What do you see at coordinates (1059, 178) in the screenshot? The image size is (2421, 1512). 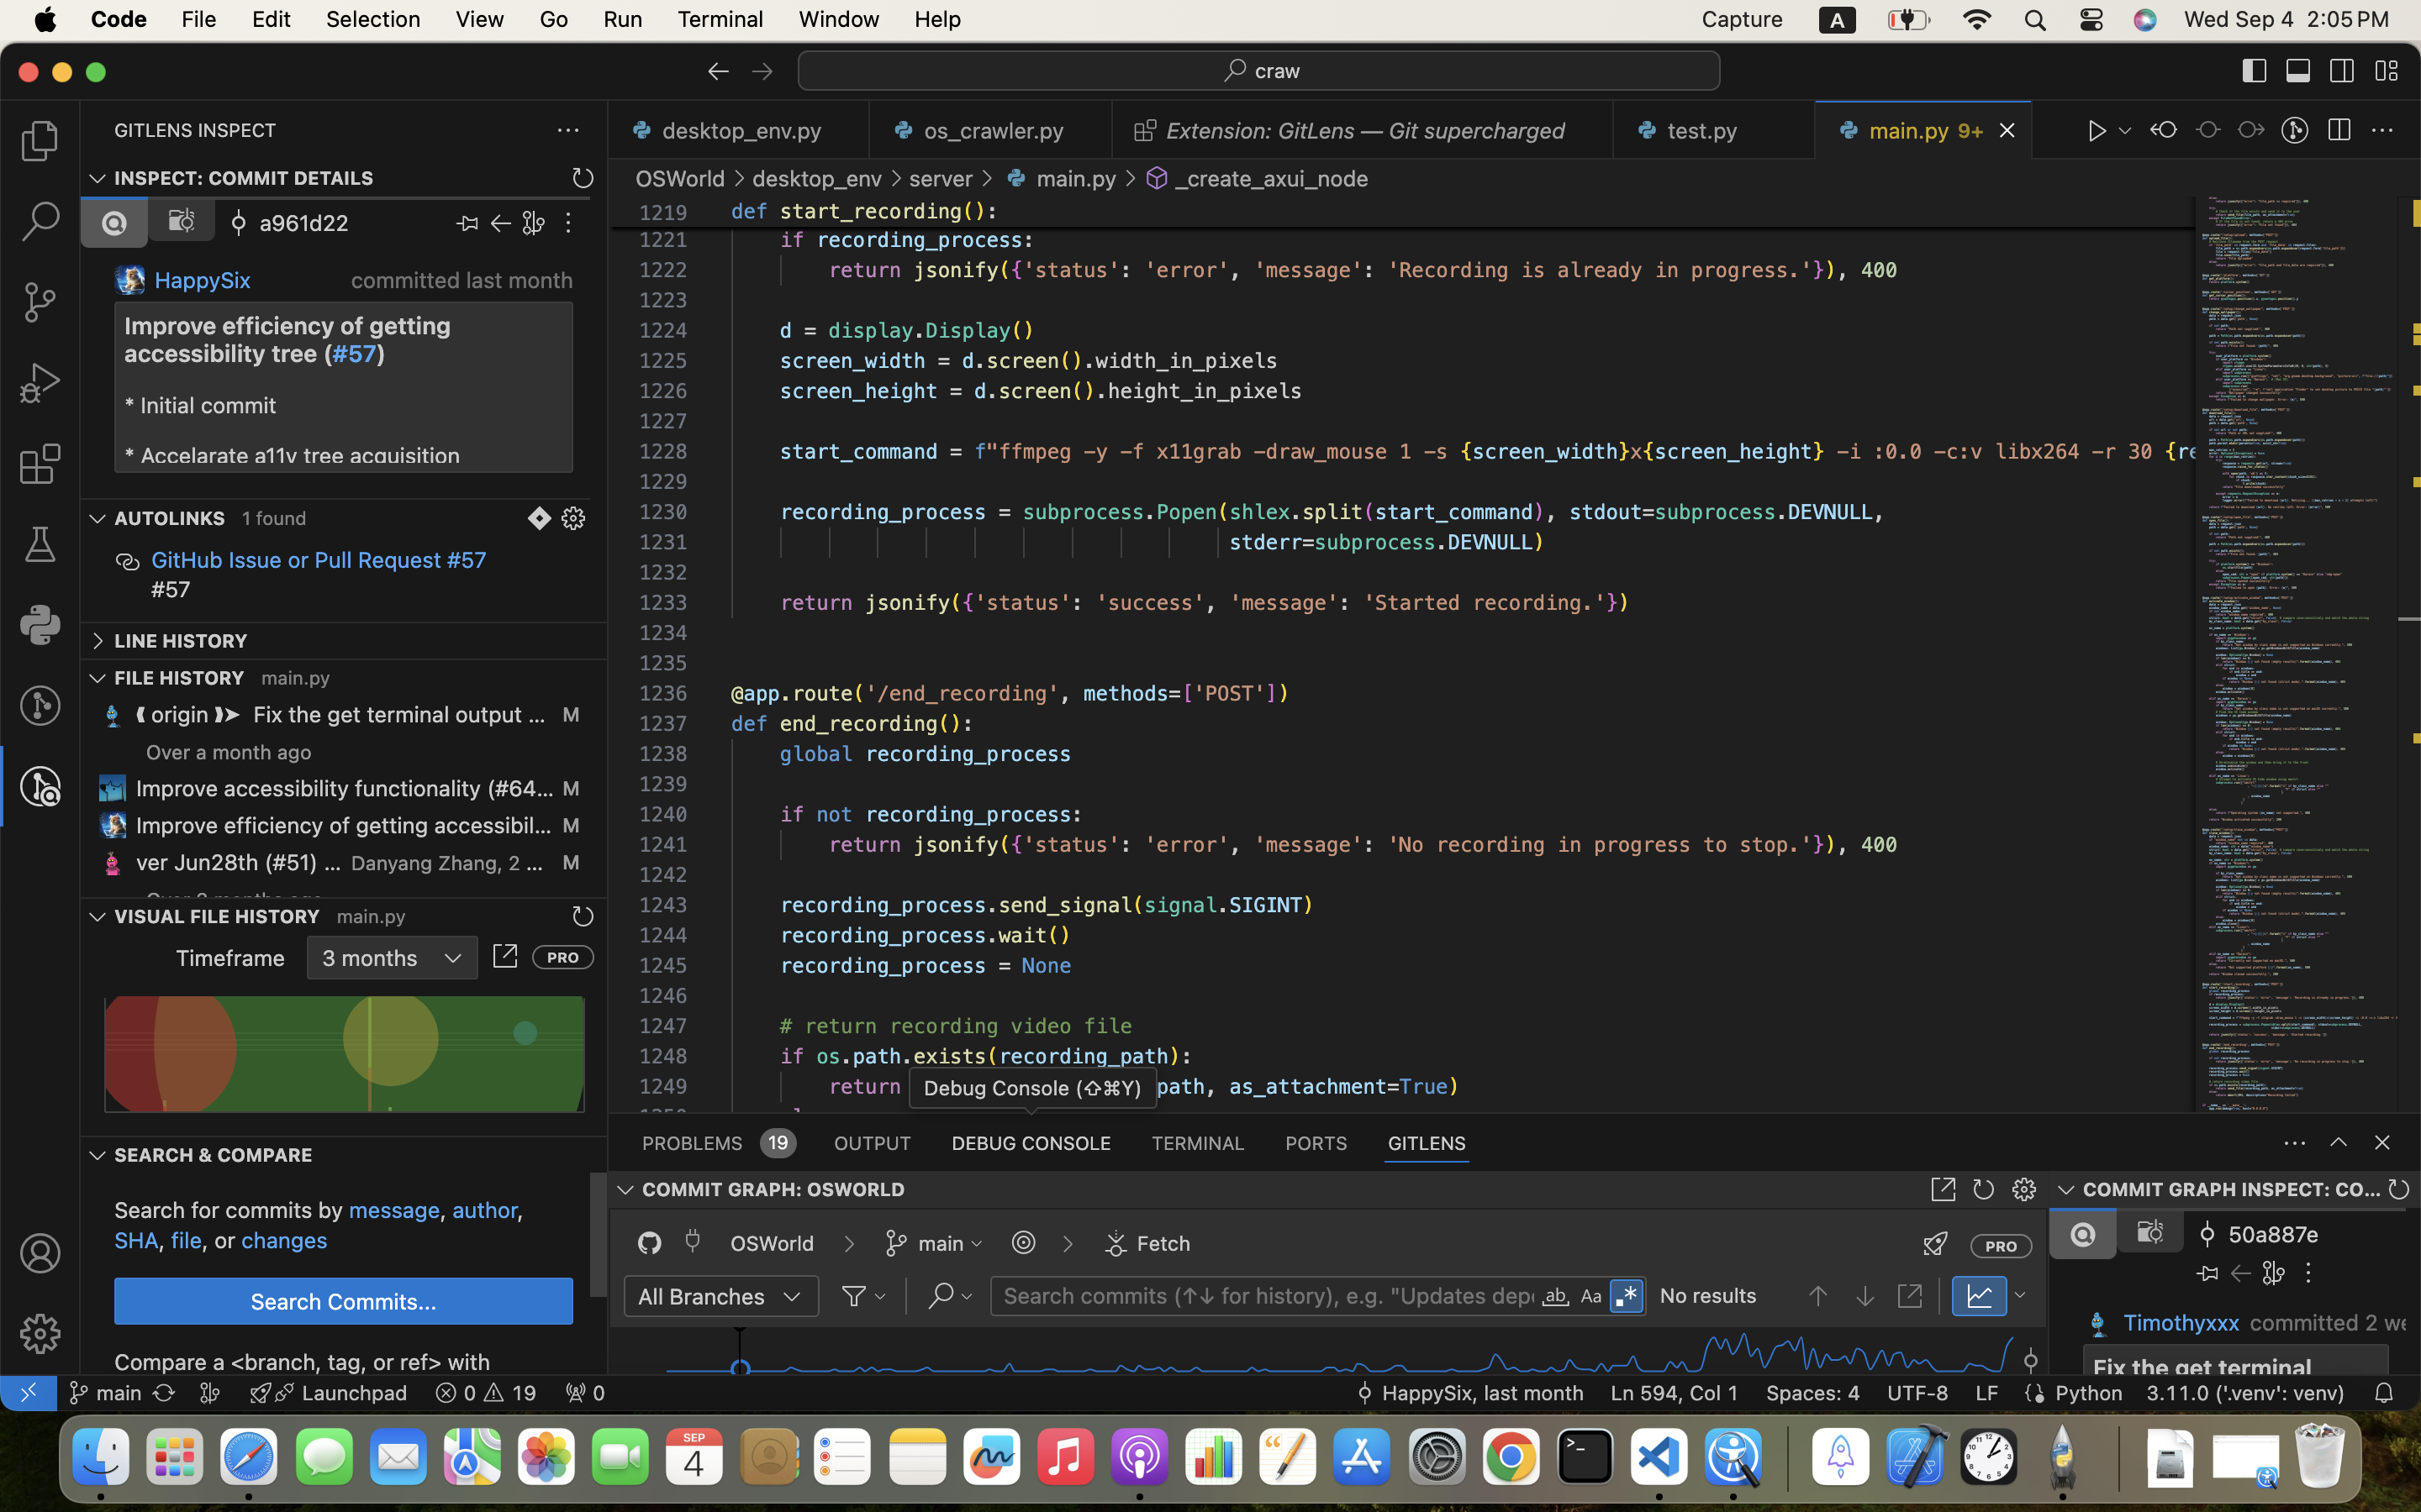 I see `main.py ` at bounding box center [1059, 178].